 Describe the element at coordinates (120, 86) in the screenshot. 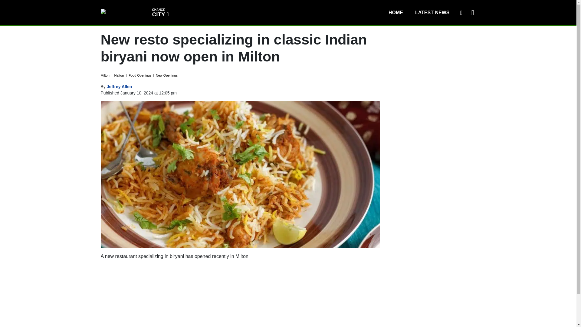

I see `Posts by 944` at that location.